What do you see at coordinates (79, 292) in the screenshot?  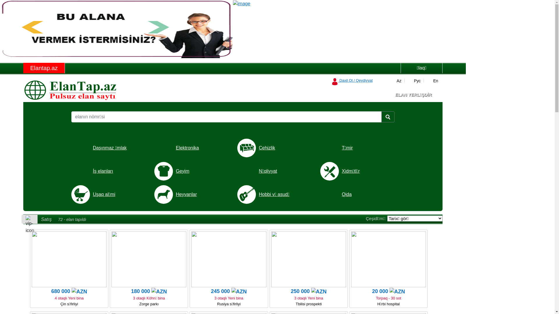 I see `manat` at bounding box center [79, 292].